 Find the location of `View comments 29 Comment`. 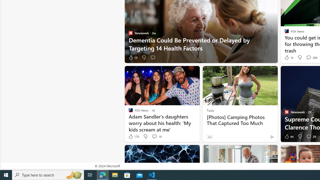

View comments 29 Comment is located at coordinates (308, 136).